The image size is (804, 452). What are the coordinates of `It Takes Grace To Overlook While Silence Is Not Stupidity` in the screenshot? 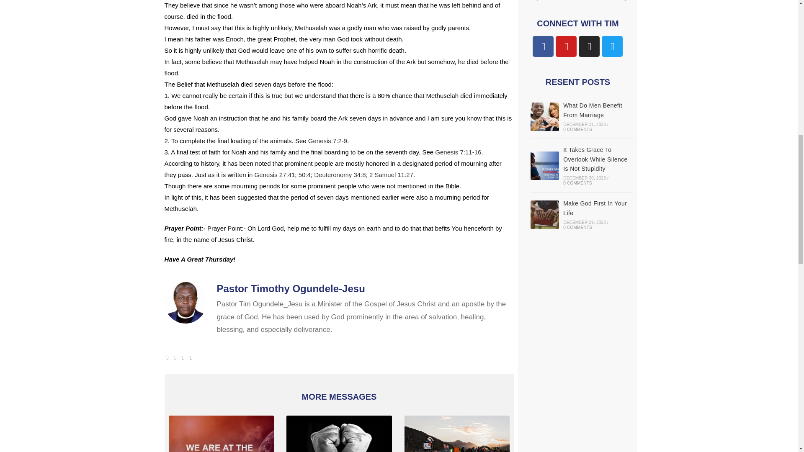 It's located at (544, 165).